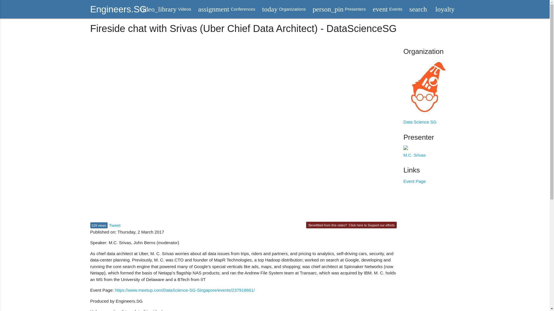  What do you see at coordinates (339, 9) in the screenshot?
I see `Events` at bounding box center [339, 9].